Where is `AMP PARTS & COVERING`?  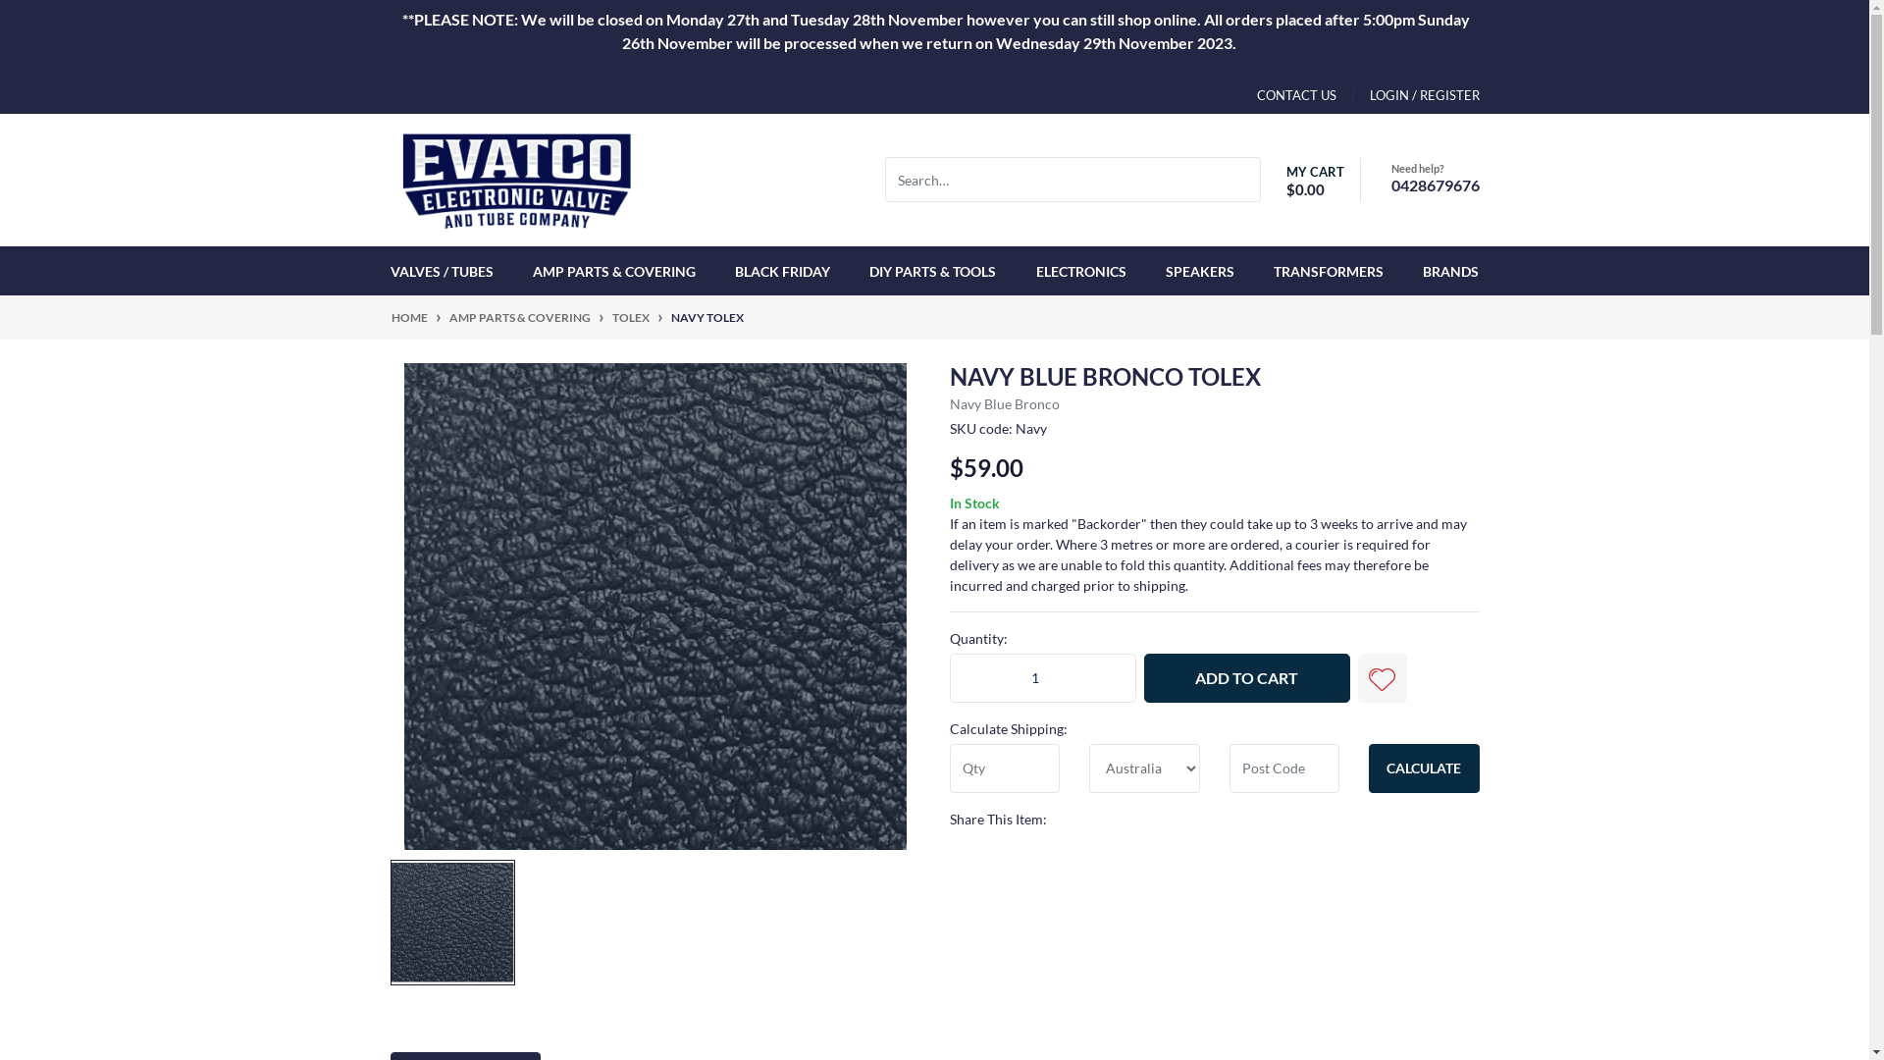 AMP PARTS & COVERING is located at coordinates (520, 318).